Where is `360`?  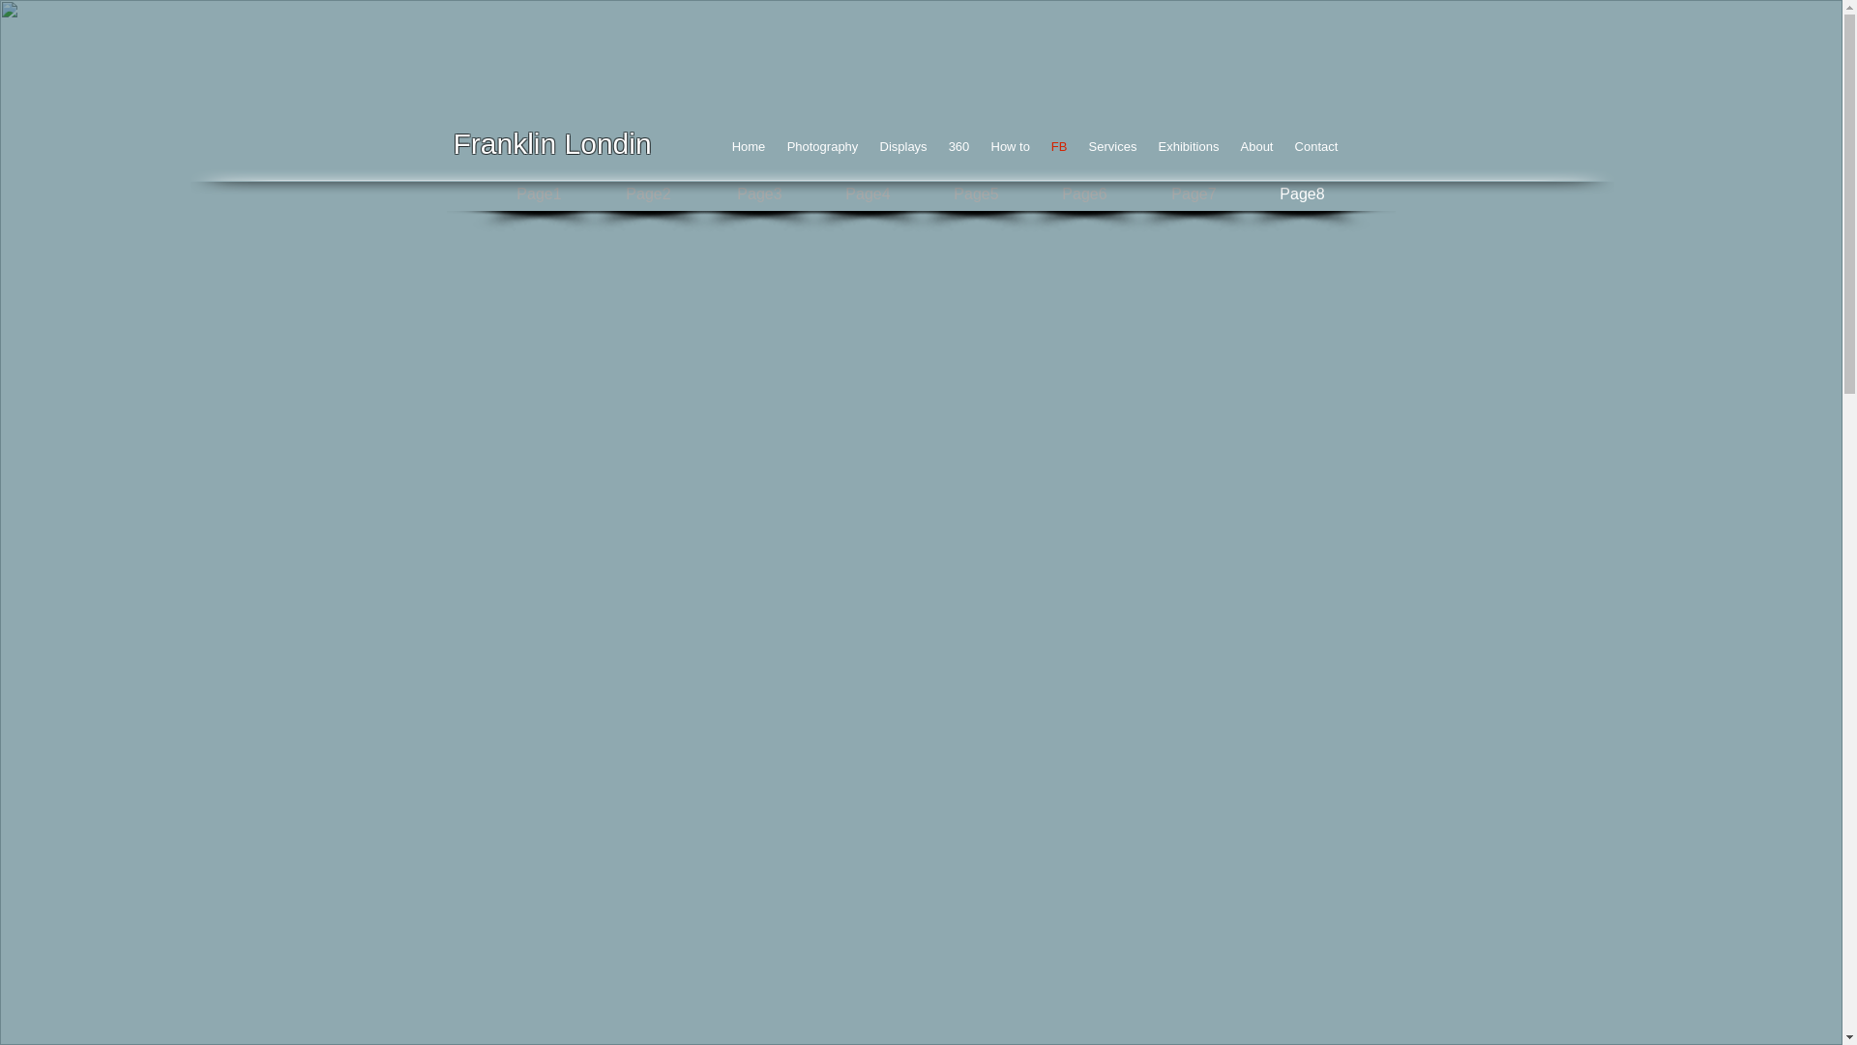 360 is located at coordinates (959, 147).